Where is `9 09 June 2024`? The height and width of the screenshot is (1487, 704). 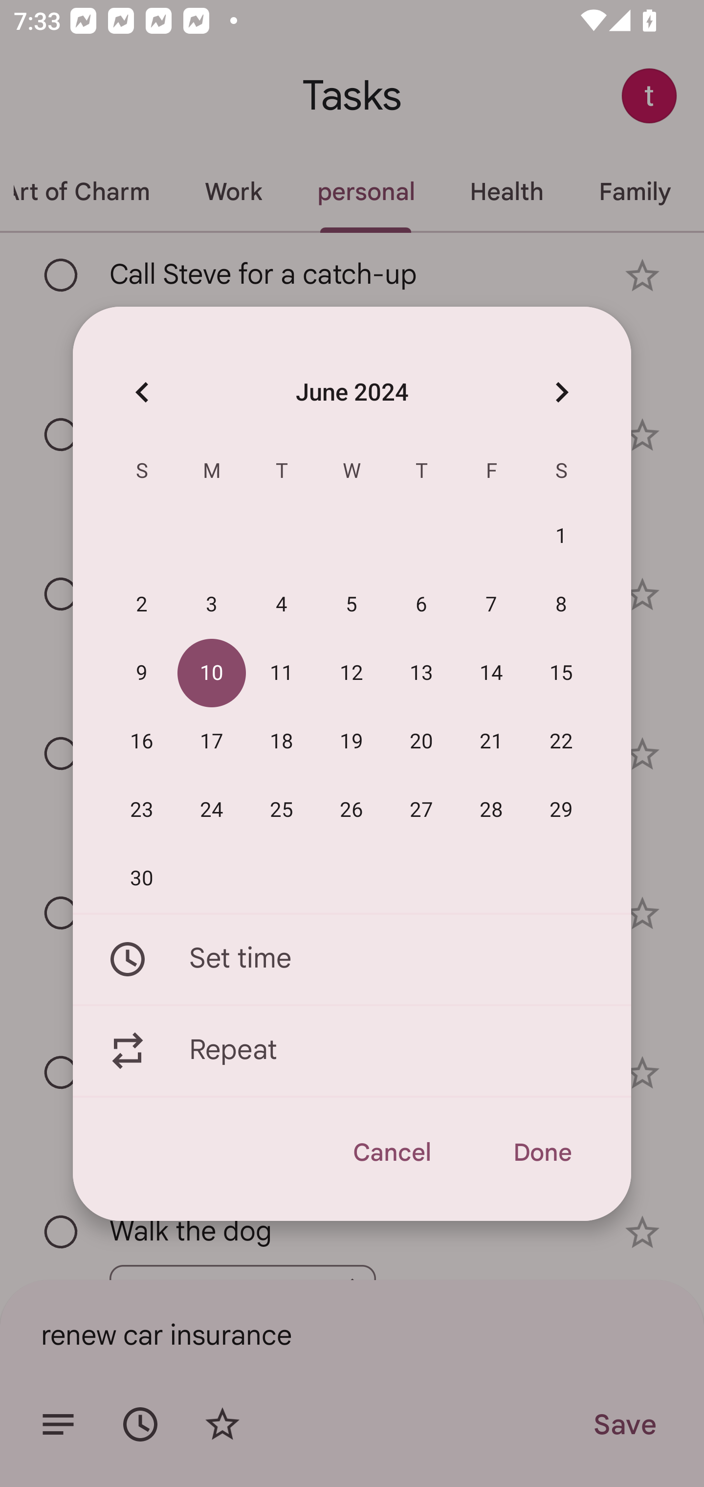
9 09 June 2024 is located at coordinates (142, 674).